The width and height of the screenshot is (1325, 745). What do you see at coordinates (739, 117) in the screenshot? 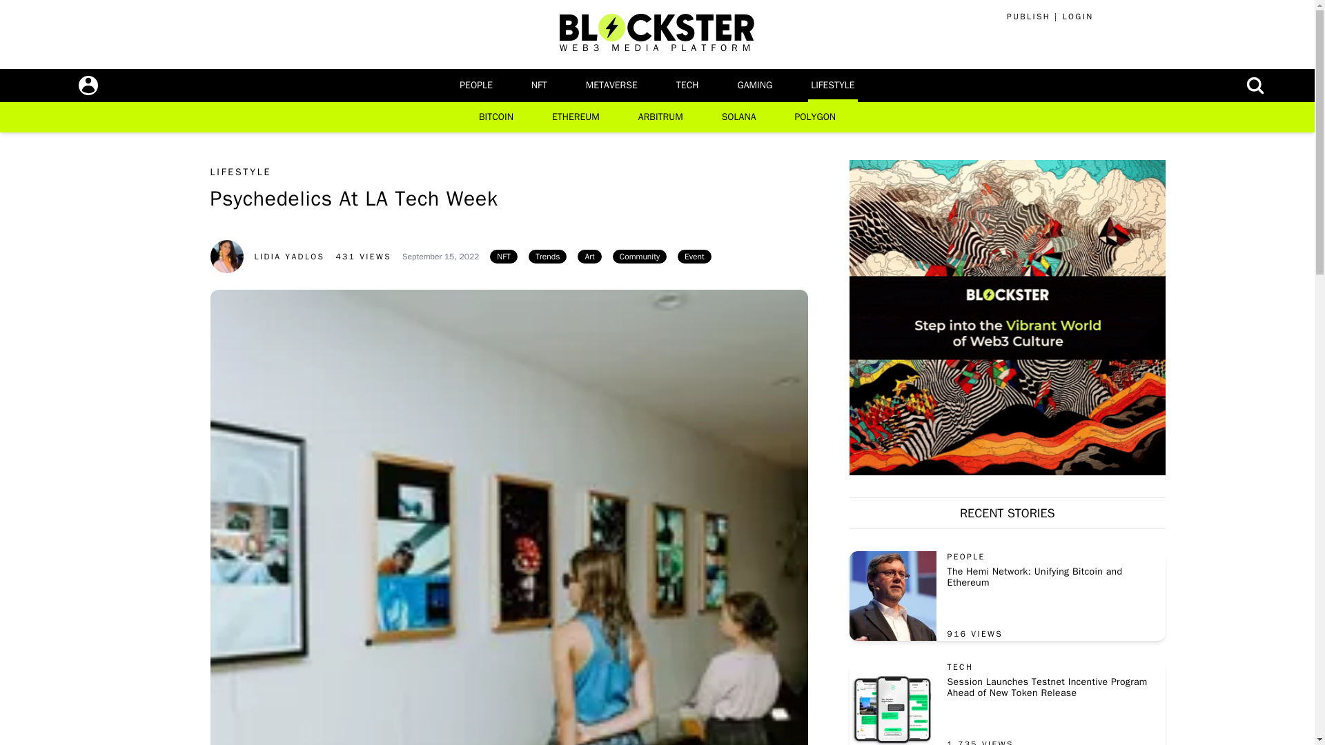
I see `SOLANA` at bounding box center [739, 117].